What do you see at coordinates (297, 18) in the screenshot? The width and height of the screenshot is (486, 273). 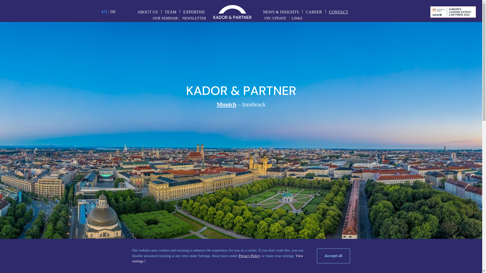 I see `LINKS` at bounding box center [297, 18].